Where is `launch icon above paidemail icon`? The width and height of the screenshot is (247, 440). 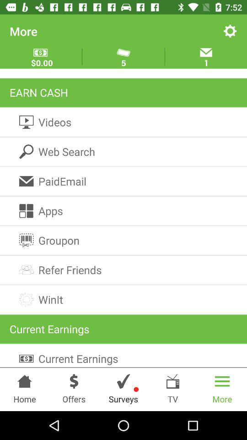 launch icon above paidemail icon is located at coordinates (123, 151).